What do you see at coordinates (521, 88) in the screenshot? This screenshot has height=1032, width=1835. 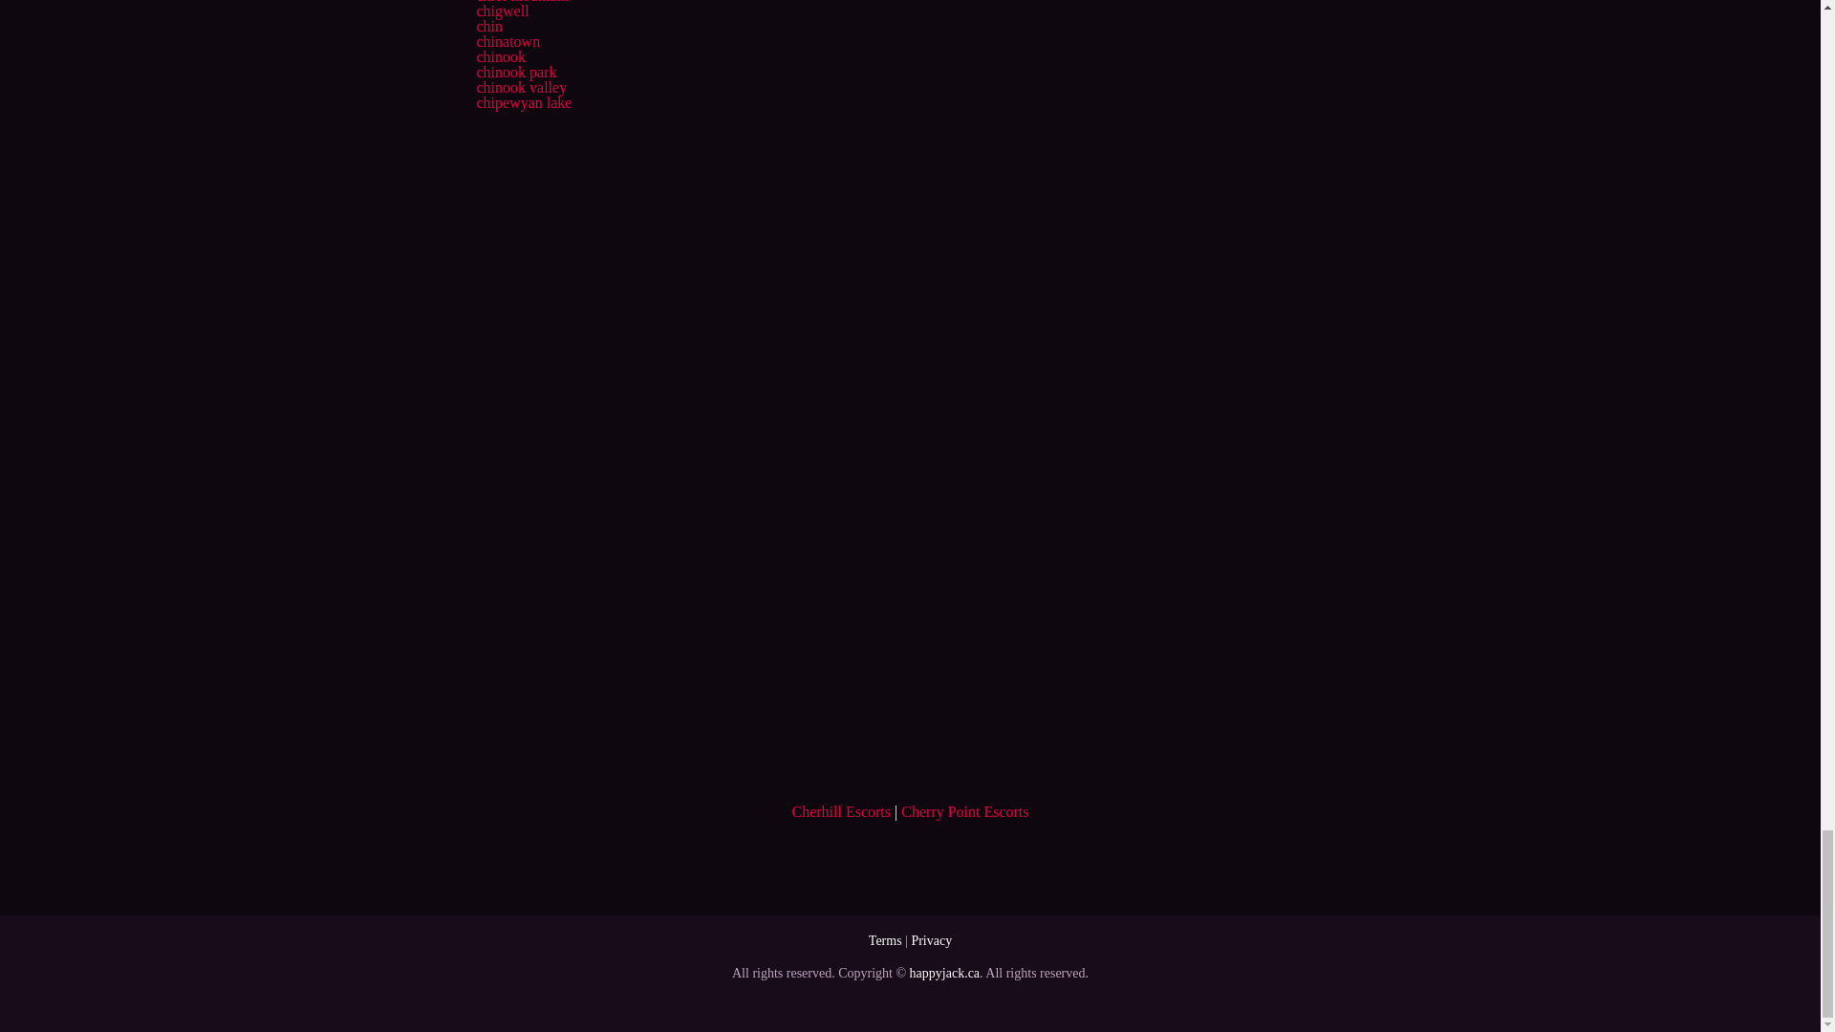 I see `chinook valley` at bounding box center [521, 88].